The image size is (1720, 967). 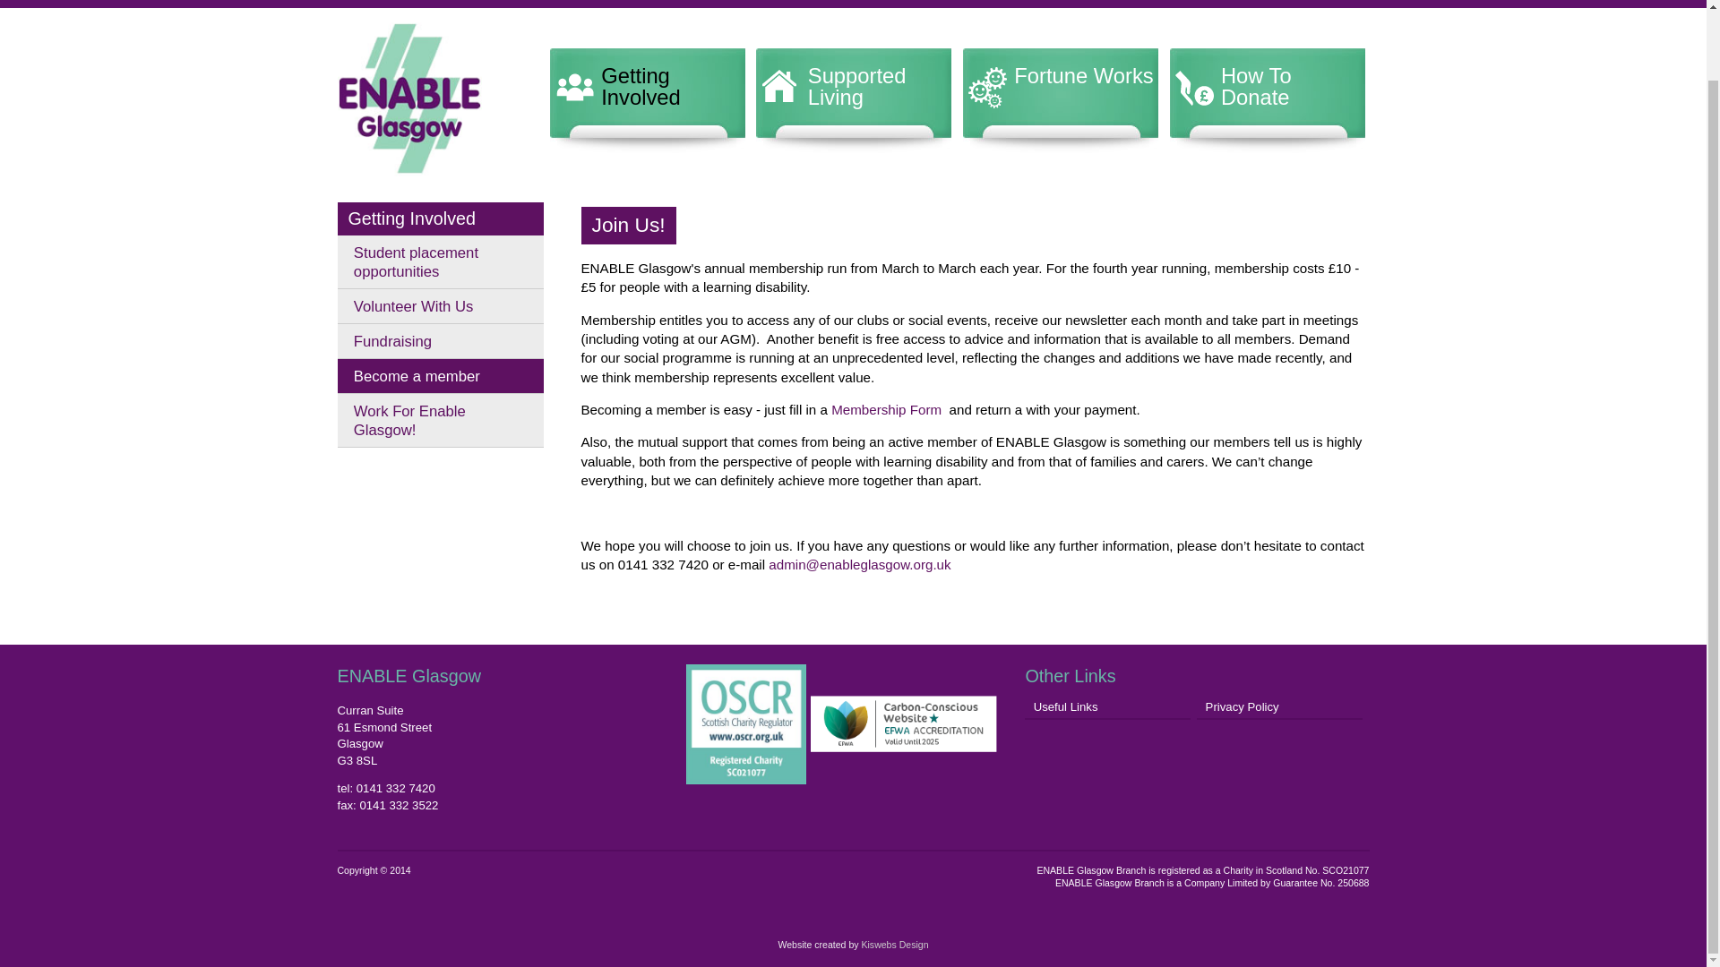 What do you see at coordinates (853, 5) in the screenshot?
I see `Useful Information` at bounding box center [853, 5].